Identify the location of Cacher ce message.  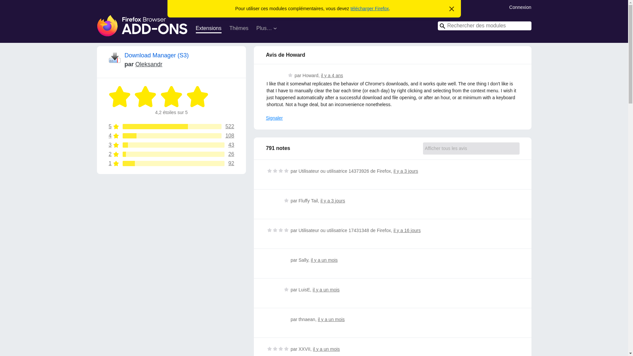
(171, 127).